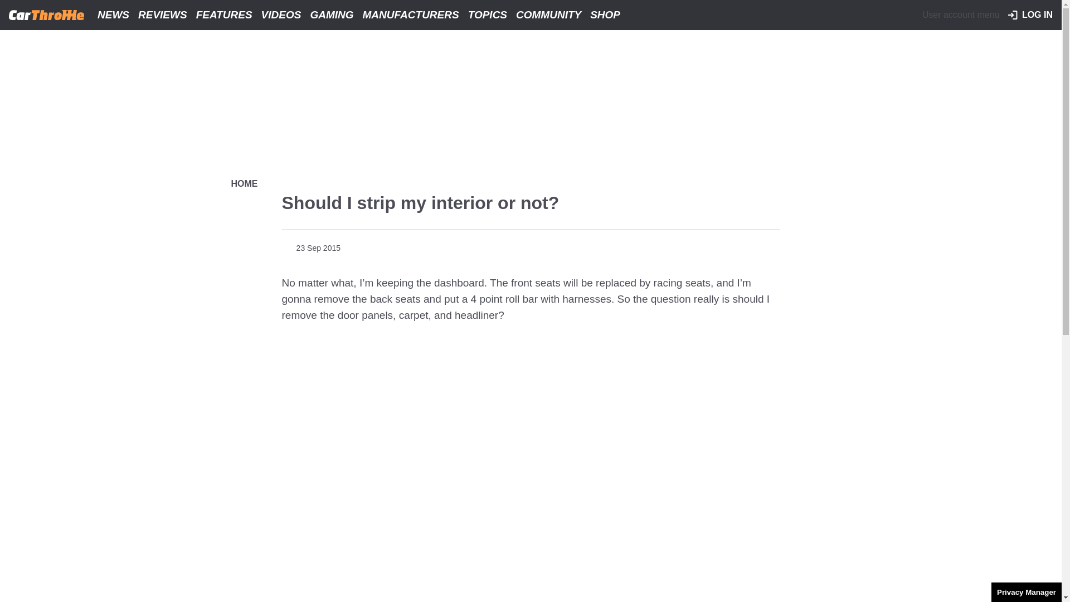 This screenshot has height=602, width=1070. What do you see at coordinates (770, 246) in the screenshot?
I see `Share to Email` at bounding box center [770, 246].